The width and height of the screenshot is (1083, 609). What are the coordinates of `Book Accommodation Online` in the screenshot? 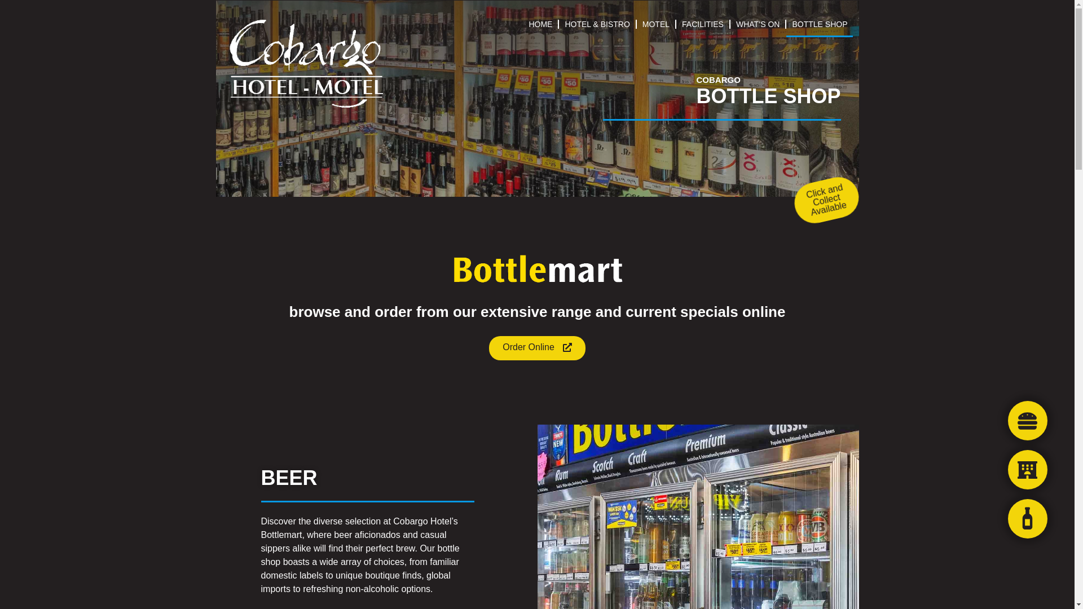 It's located at (1028, 470).